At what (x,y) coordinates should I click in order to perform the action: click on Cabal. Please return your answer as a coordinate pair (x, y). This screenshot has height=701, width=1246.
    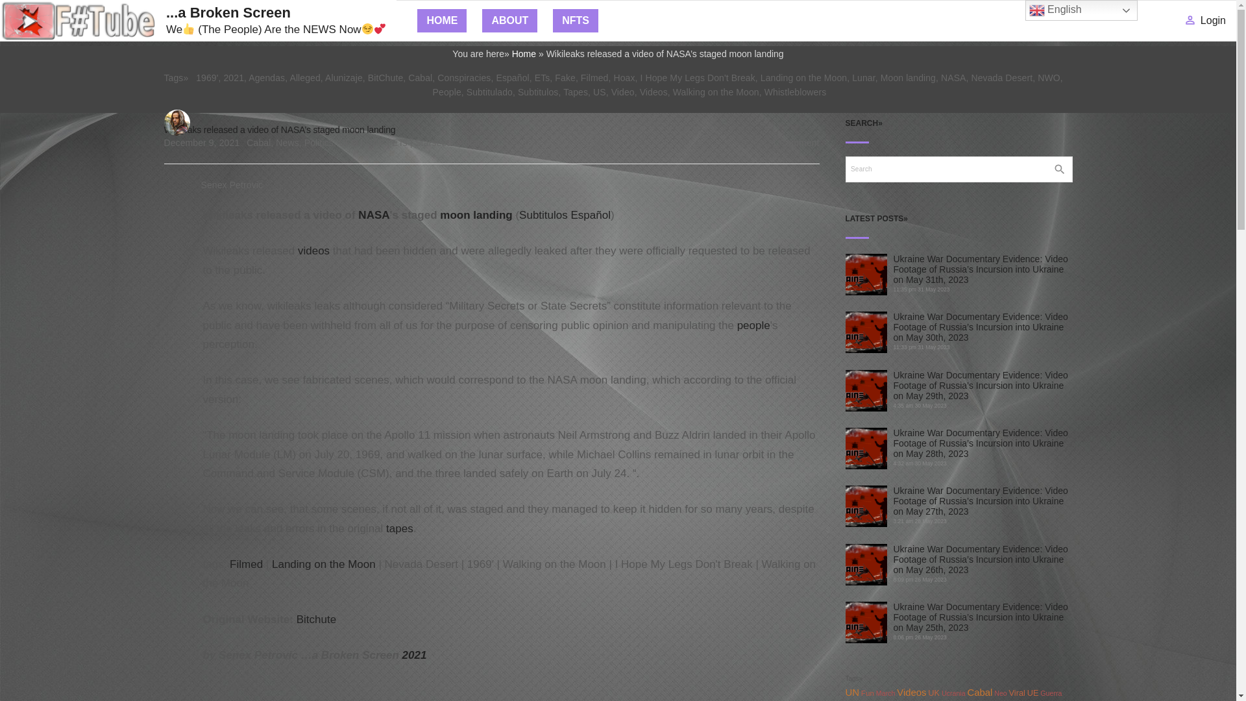
    Looking at the image, I should click on (258, 142).